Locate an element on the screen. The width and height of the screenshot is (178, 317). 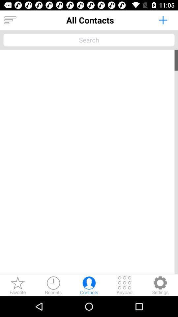
tap the item at the top right corner is located at coordinates (163, 20).